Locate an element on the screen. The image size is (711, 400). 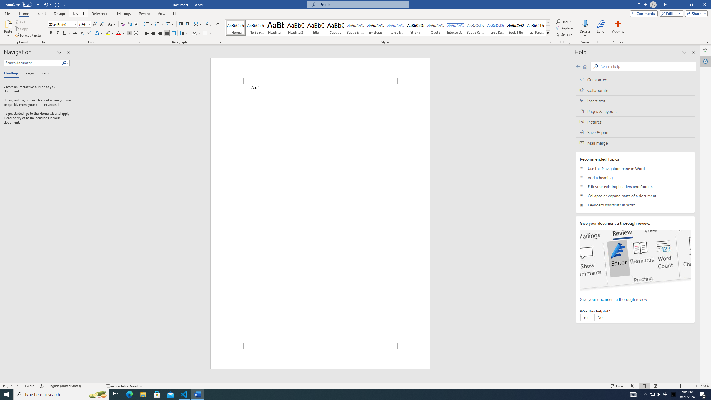
Row Down is located at coordinates (548, 28).